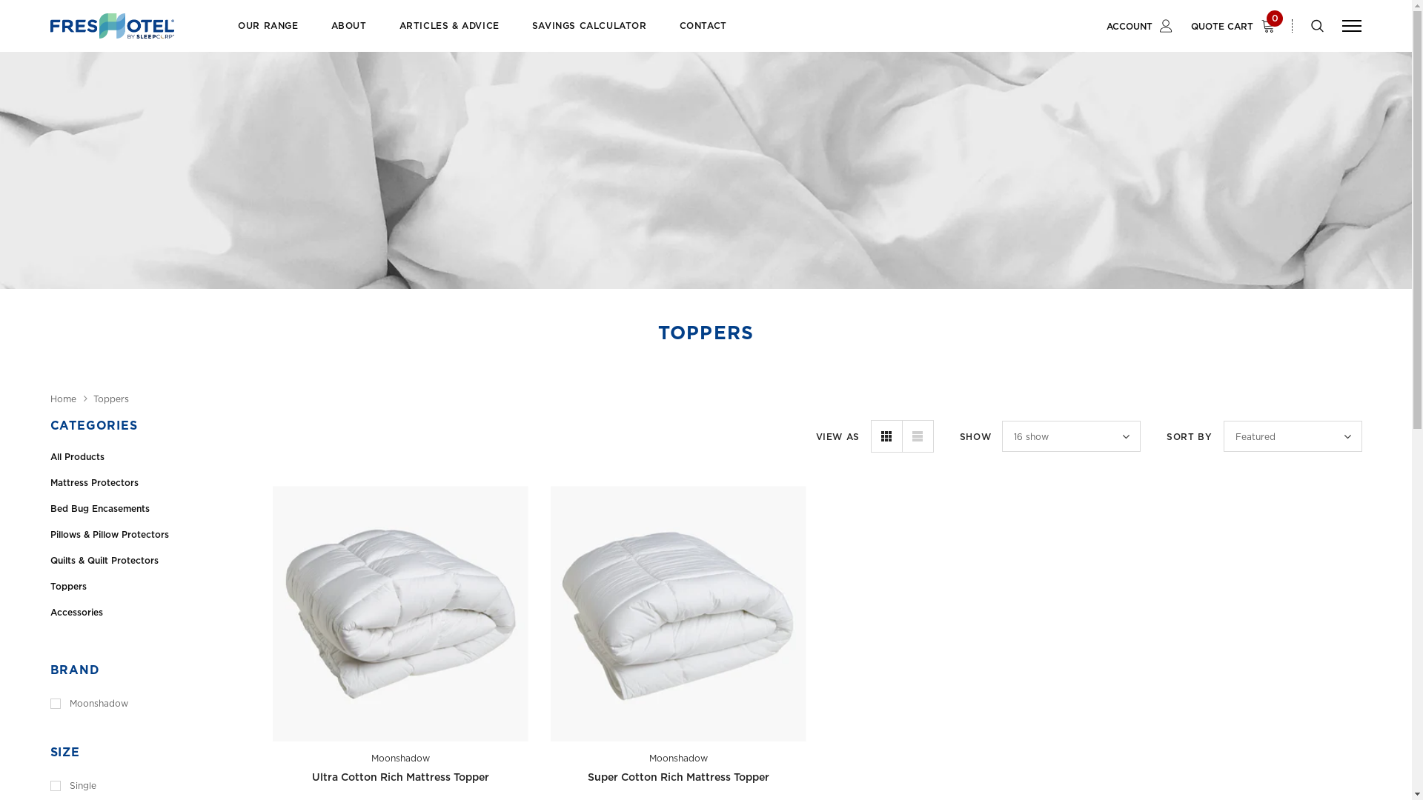 The image size is (1423, 800). What do you see at coordinates (113, 27) in the screenshot?
I see `Logo` at bounding box center [113, 27].